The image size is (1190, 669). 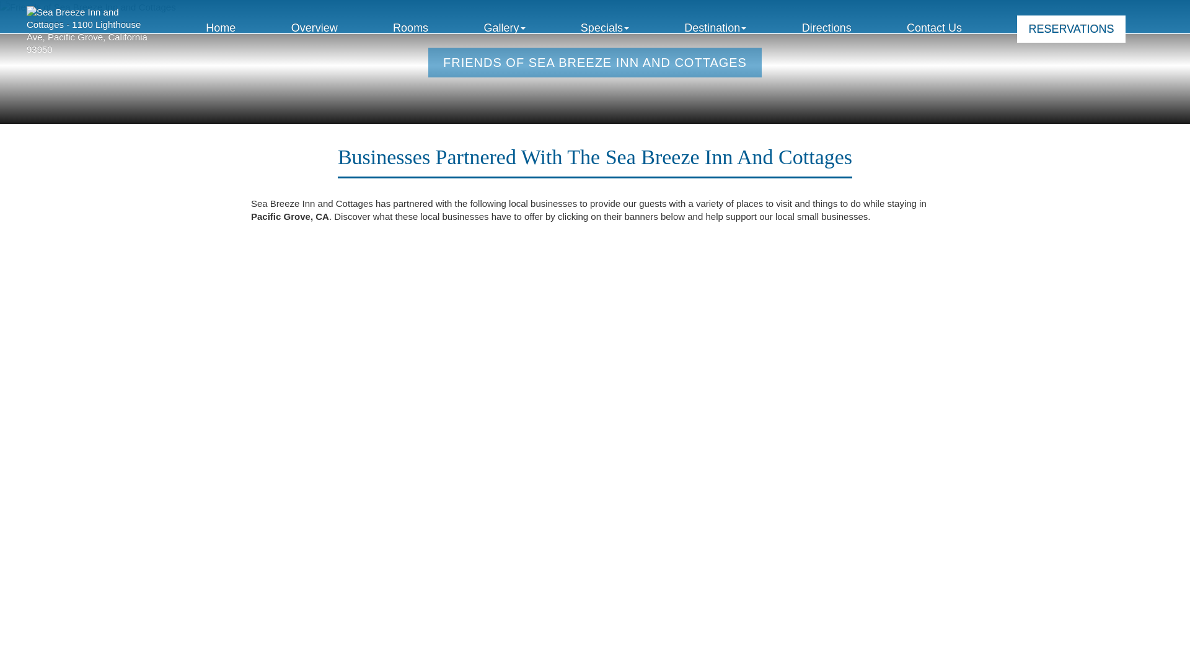 I want to click on Home, so click(x=221, y=28).